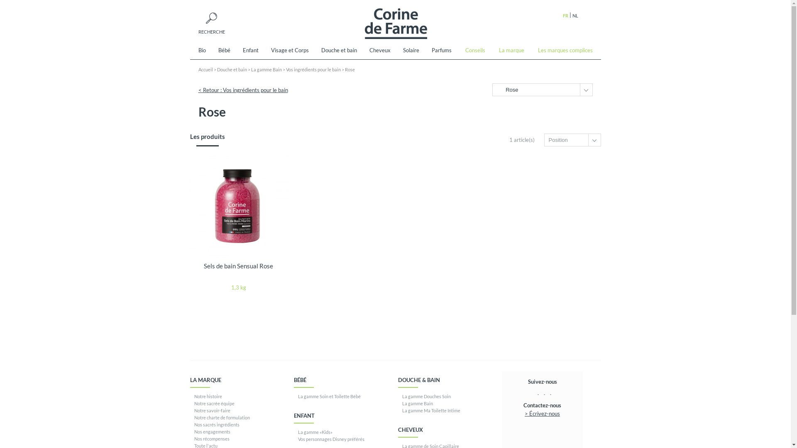 This screenshot has width=797, height=448. What do you see at coordinates (544, 392) in the screenshot?
I see `instagram` at bounding box center [544, 392].